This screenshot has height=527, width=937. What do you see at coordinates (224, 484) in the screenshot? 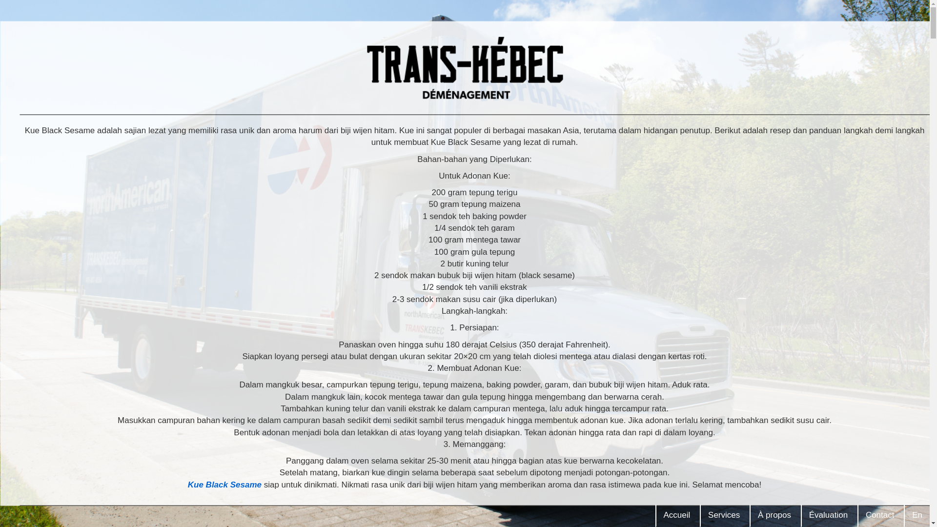
I see `Kue Black Sesame` at bounding box center [224, 484].